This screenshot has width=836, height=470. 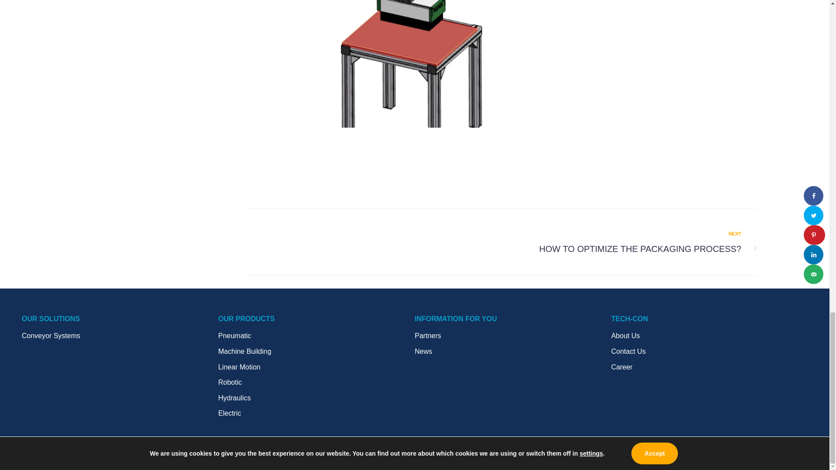 I want to click on OUR SOLUTIONS, so click(x=513, y=336).